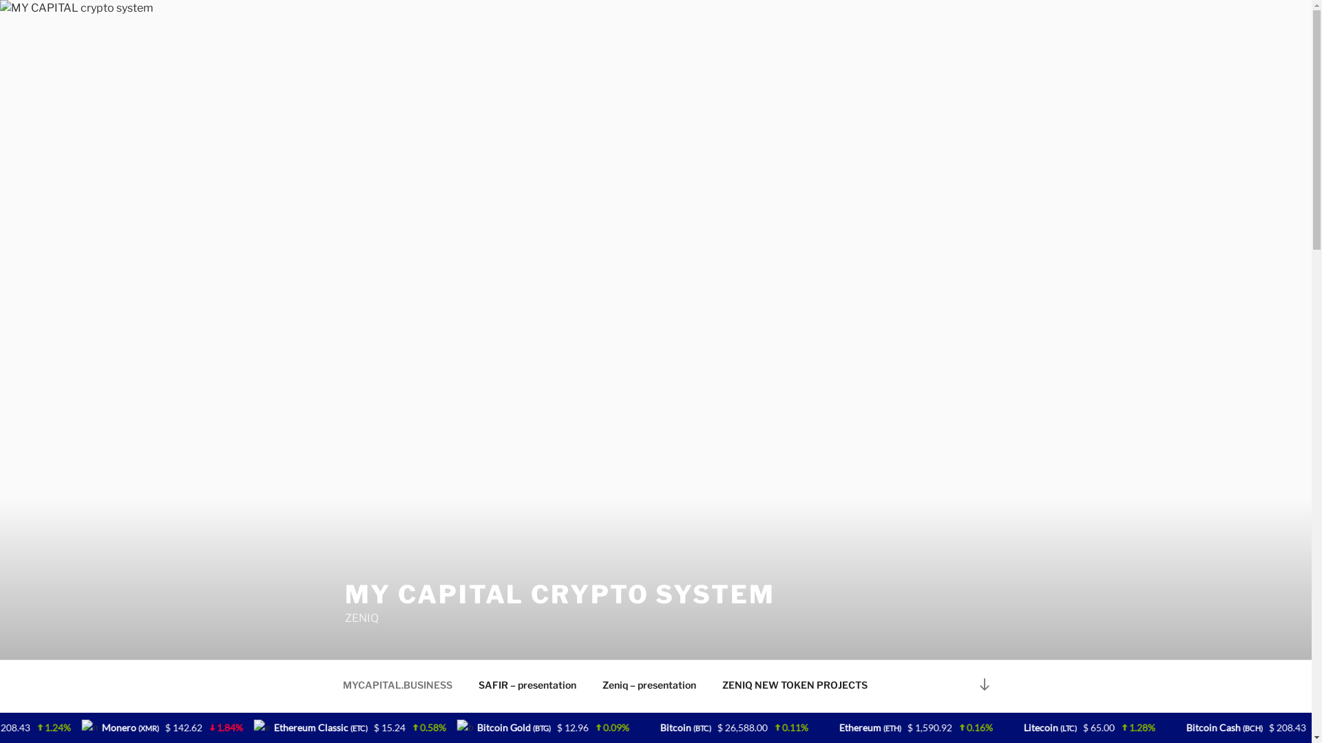 The image size is (1322, 743). Describe the element at coordinates (594, 718) in the screenshot. I see `TUPAN` at that location.